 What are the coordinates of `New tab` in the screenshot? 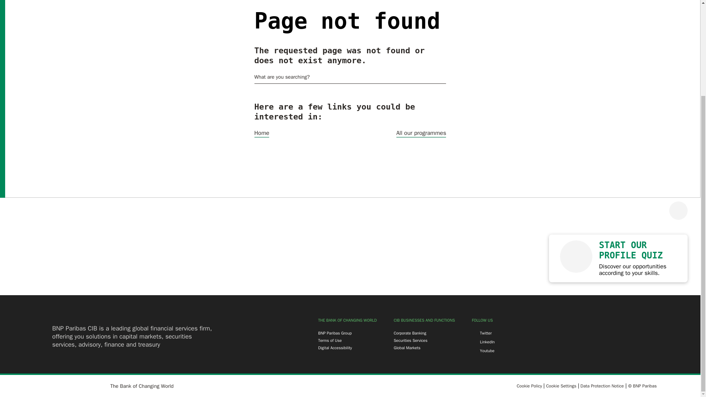 It's located at (335, 348).